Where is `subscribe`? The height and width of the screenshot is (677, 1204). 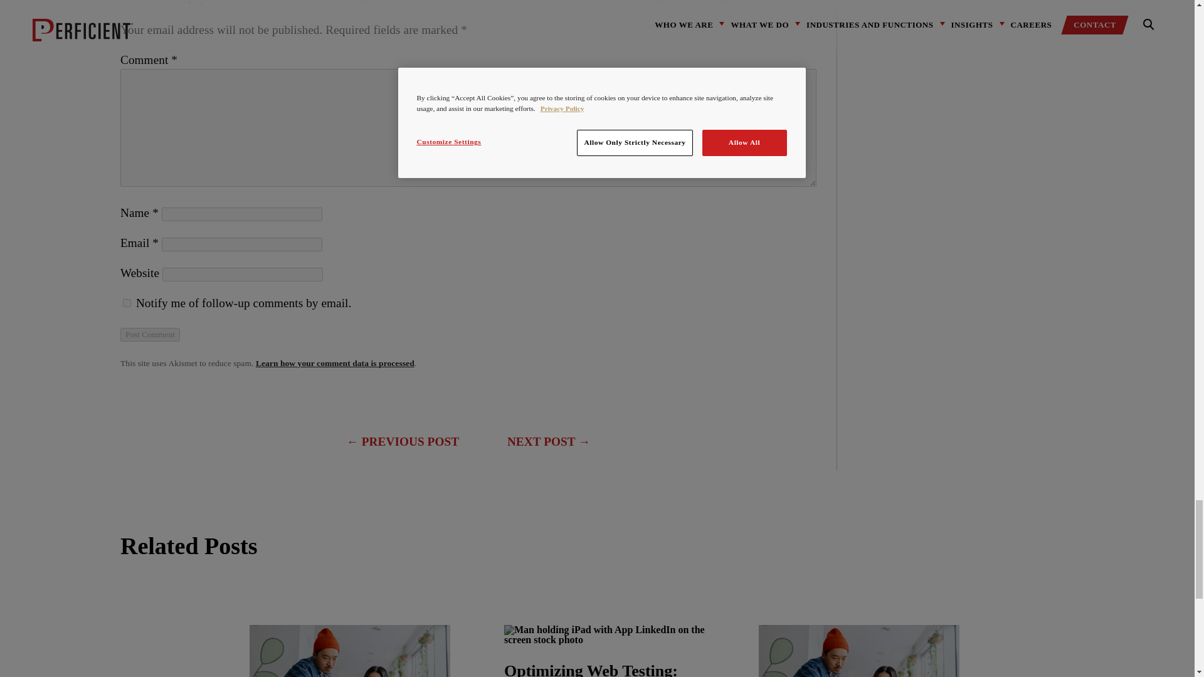
subscribe is located at coordinates (127, 303).